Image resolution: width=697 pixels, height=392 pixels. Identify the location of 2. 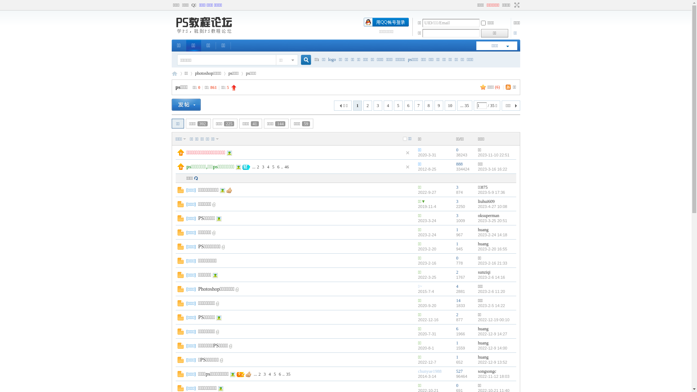
(457, 272).